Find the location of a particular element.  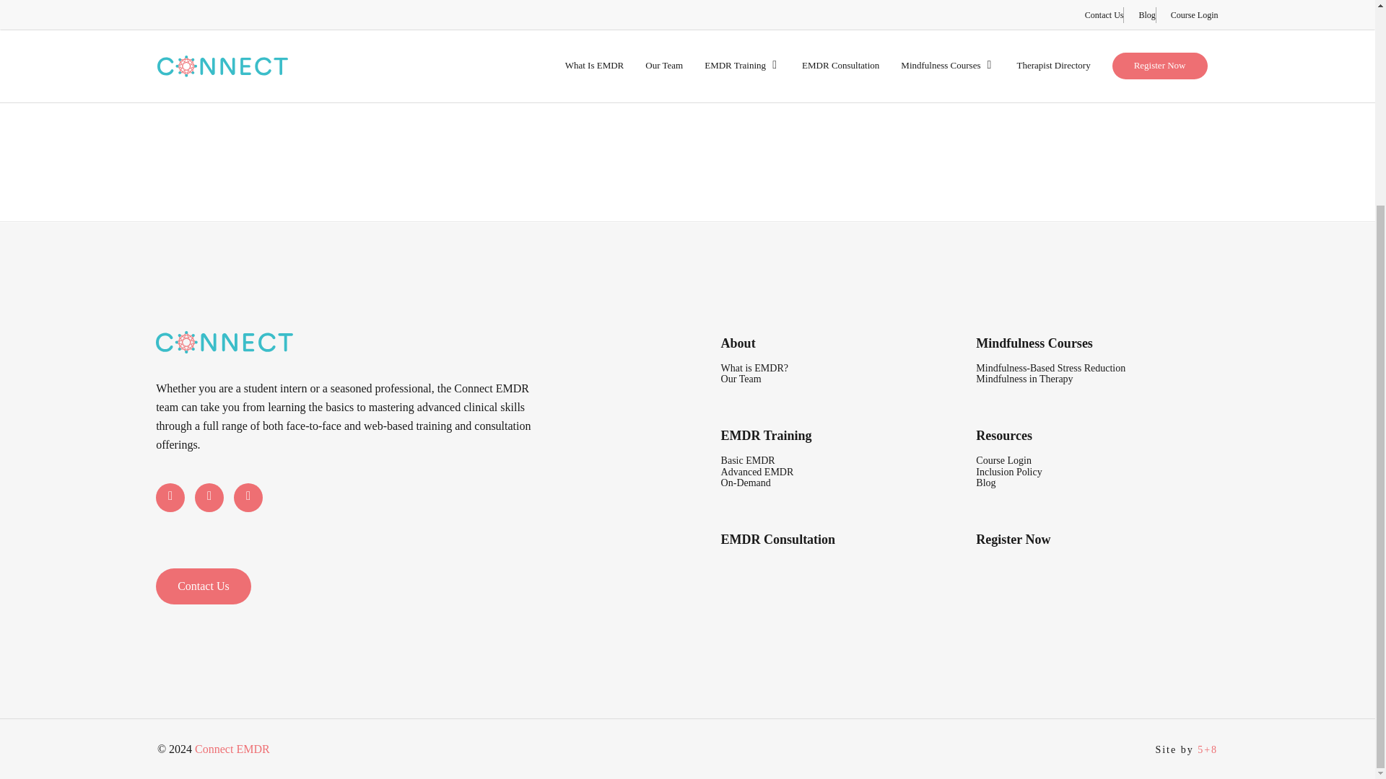

Advanced EMDR is located at coordinates (757, 472).